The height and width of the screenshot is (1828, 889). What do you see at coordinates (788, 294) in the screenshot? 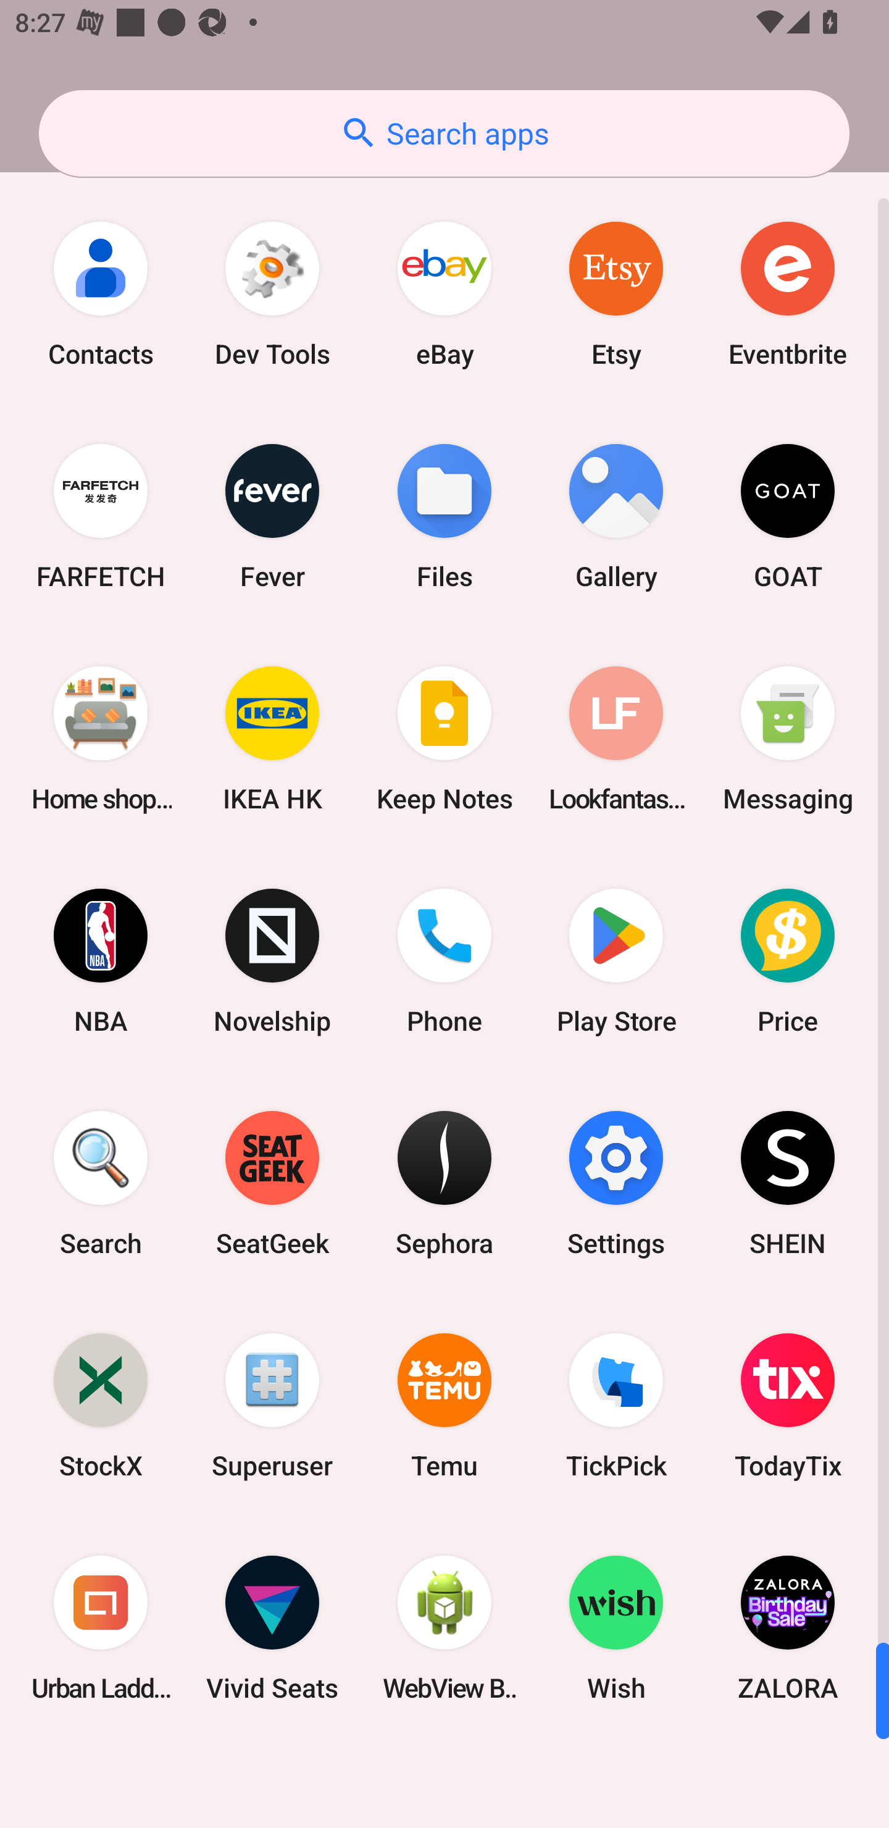
I see `Eventbrite` at bounding box center [788, 294].